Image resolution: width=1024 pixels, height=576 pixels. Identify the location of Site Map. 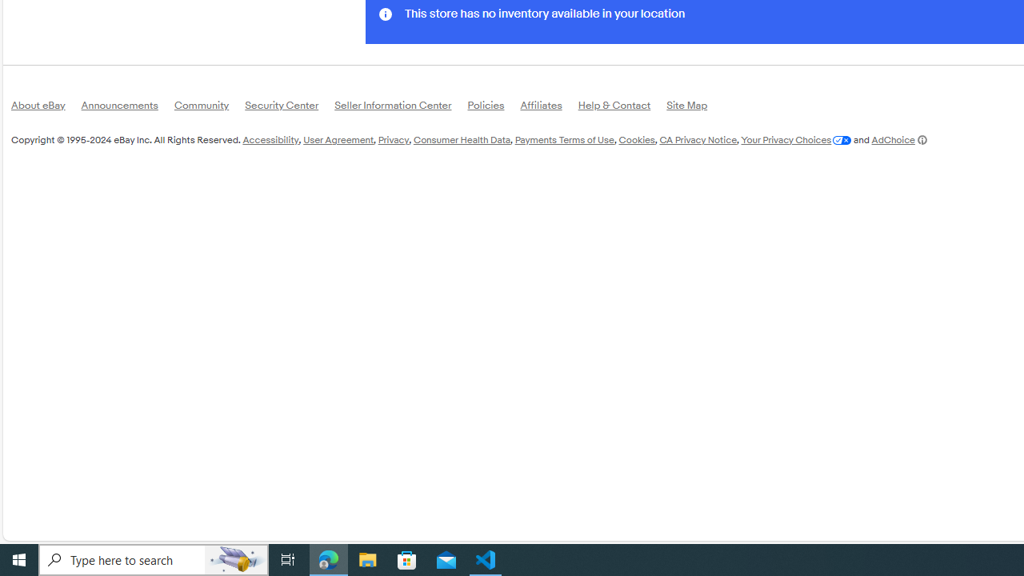
(694, 107).